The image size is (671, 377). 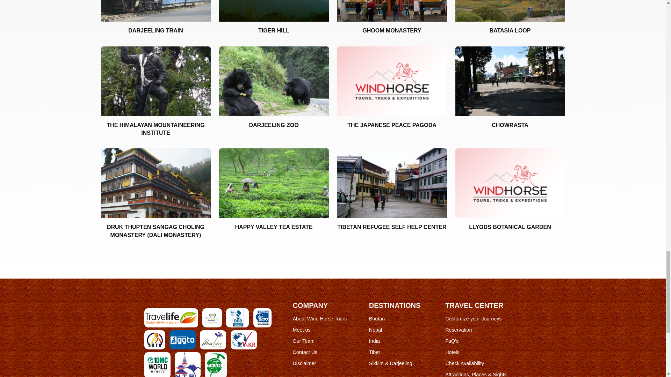 I want to click on Tiger Hill, so click(x=273, y=10).